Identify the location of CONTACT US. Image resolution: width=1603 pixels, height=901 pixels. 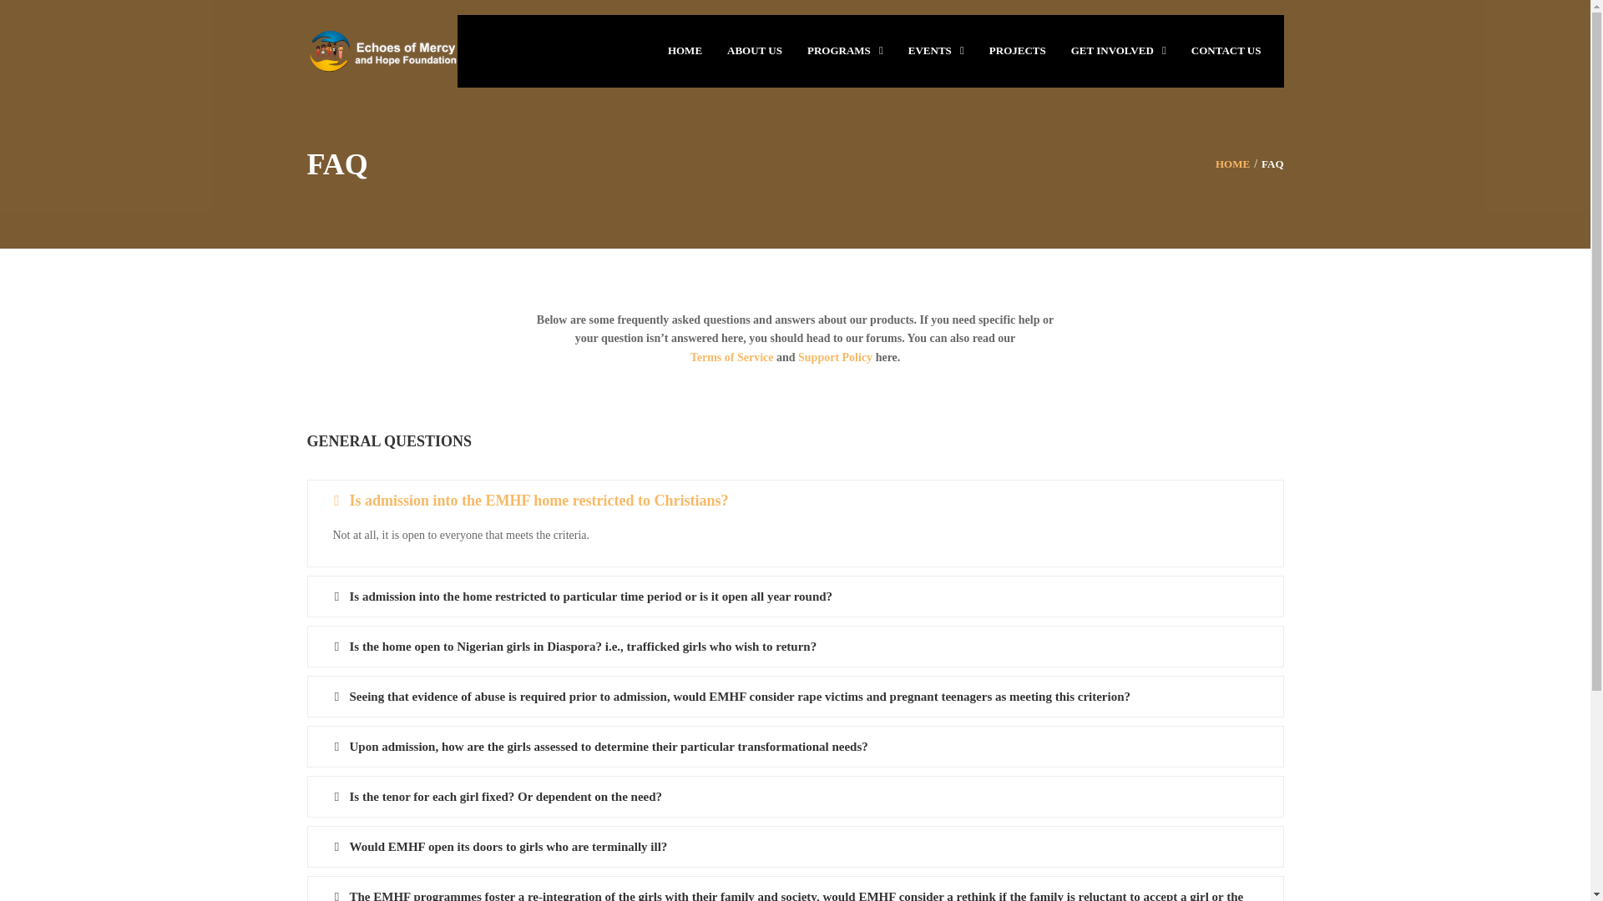
(1226, 49).